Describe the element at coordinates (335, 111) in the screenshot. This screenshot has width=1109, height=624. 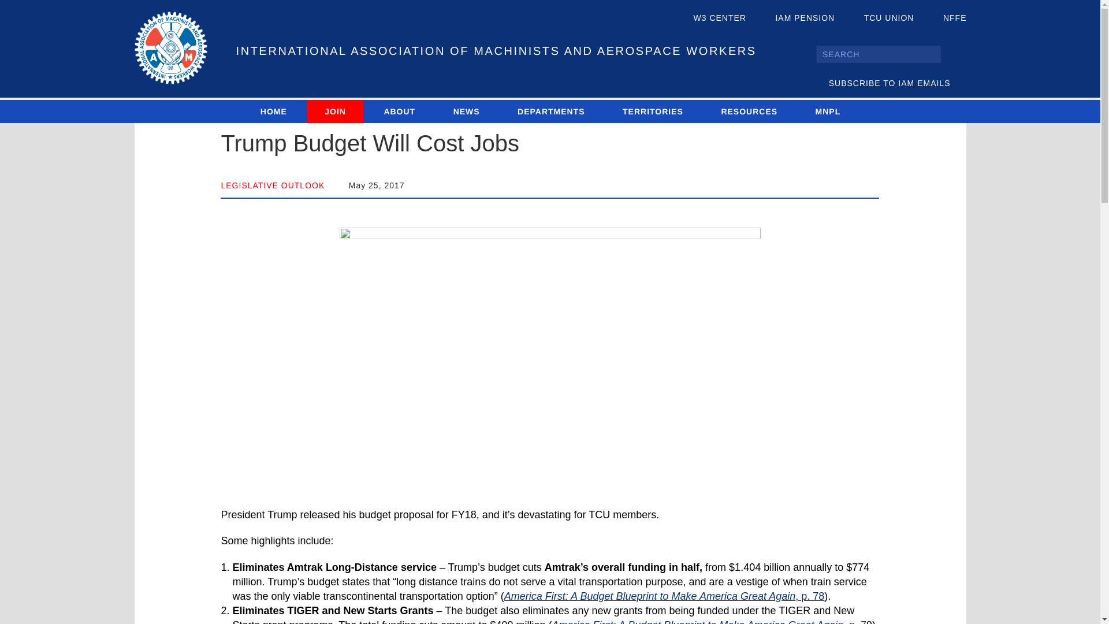
I see `JOIN` at that location.